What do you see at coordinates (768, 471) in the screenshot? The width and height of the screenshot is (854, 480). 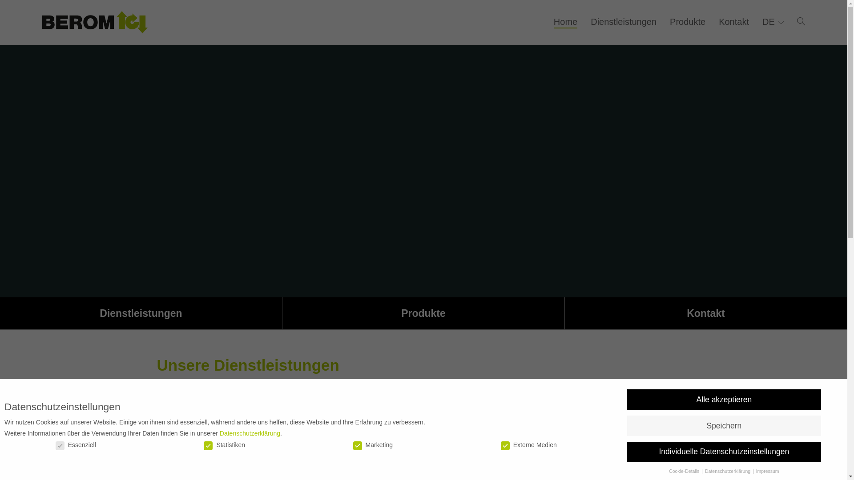 I see `Impressum` at bounding box center [768, 471].